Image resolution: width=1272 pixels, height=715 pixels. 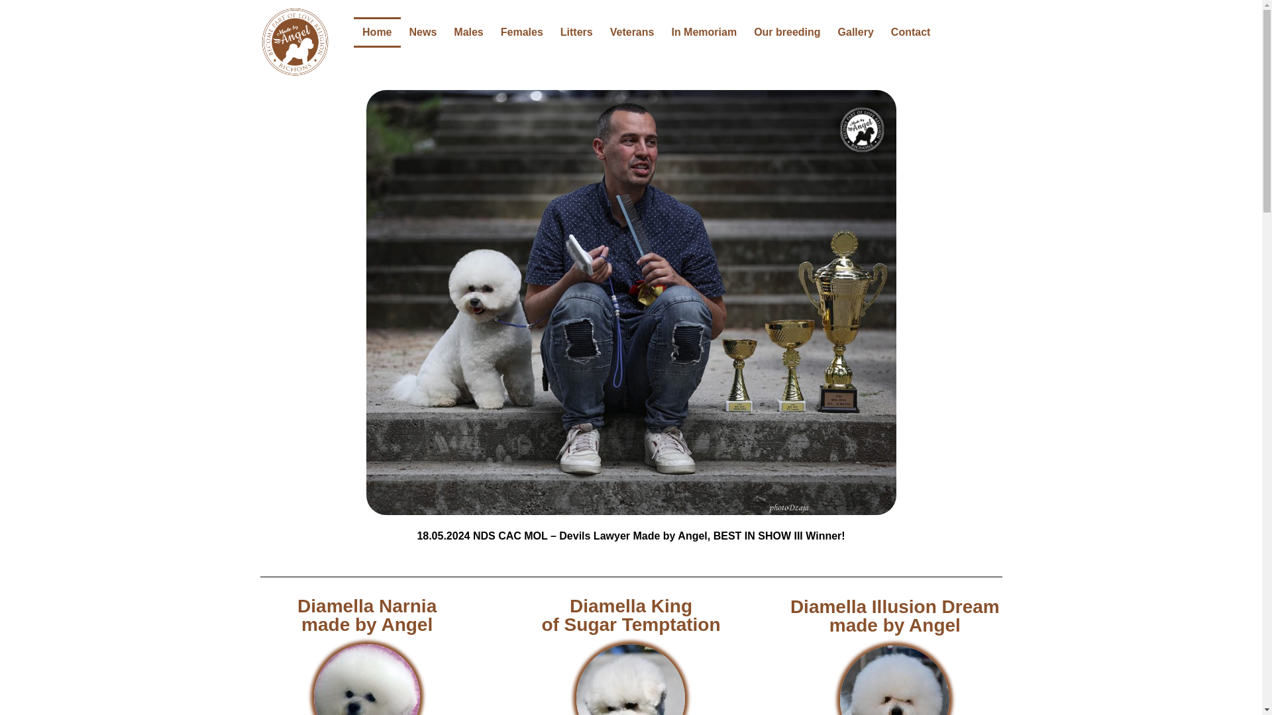 What do you see at coordinates (911, 32) in the screenshot?
I see `Contact` at bounding box center [911, 32].